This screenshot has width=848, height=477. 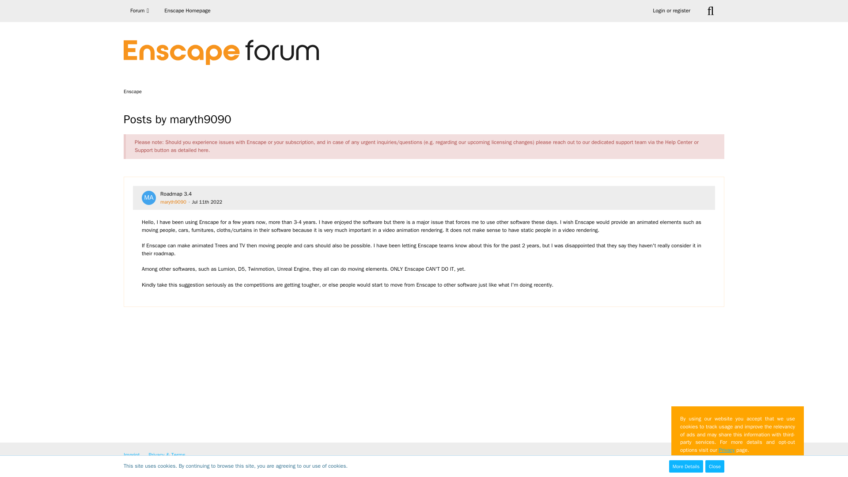 What do you see at coordinates (207, 202) in the screenshot?
I see `Jul 11th 2022` at bounding box center [207, 202].